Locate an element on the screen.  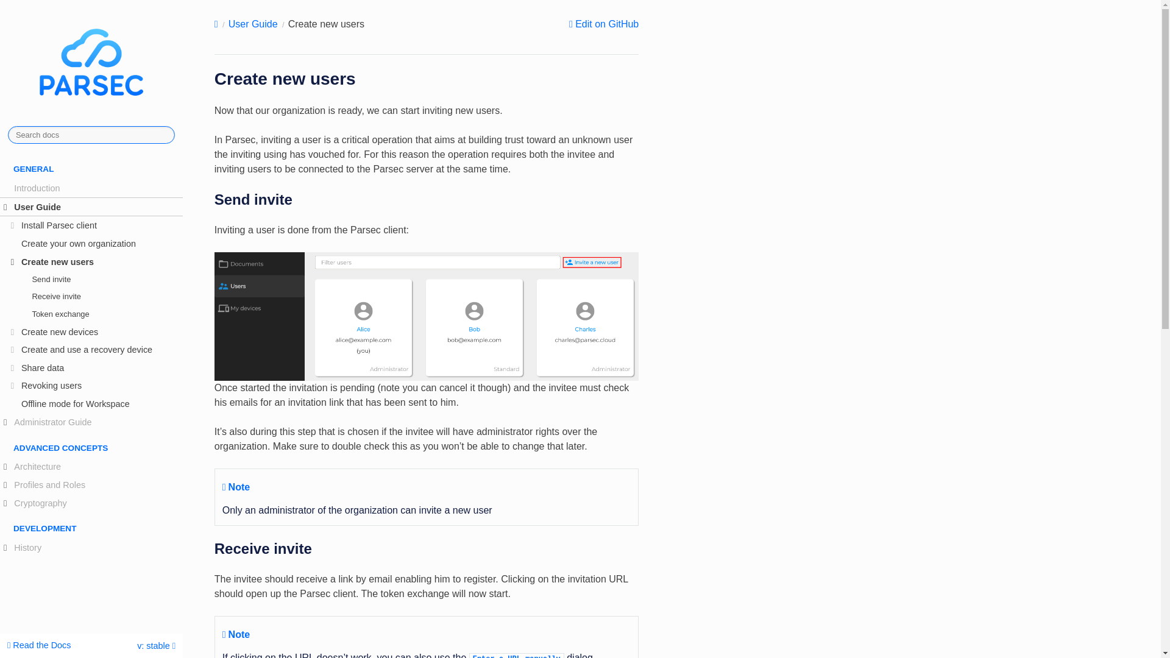
Create new users is located at coordinates (91, 261).